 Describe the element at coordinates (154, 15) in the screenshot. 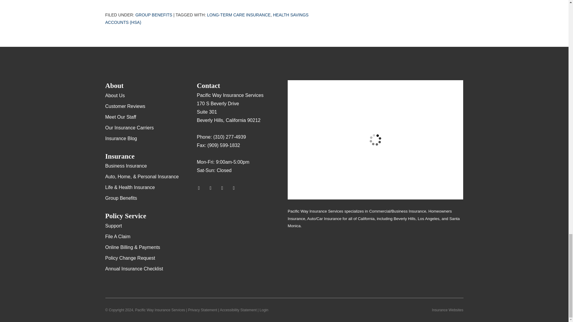

I see `Group Benefits` at that location.